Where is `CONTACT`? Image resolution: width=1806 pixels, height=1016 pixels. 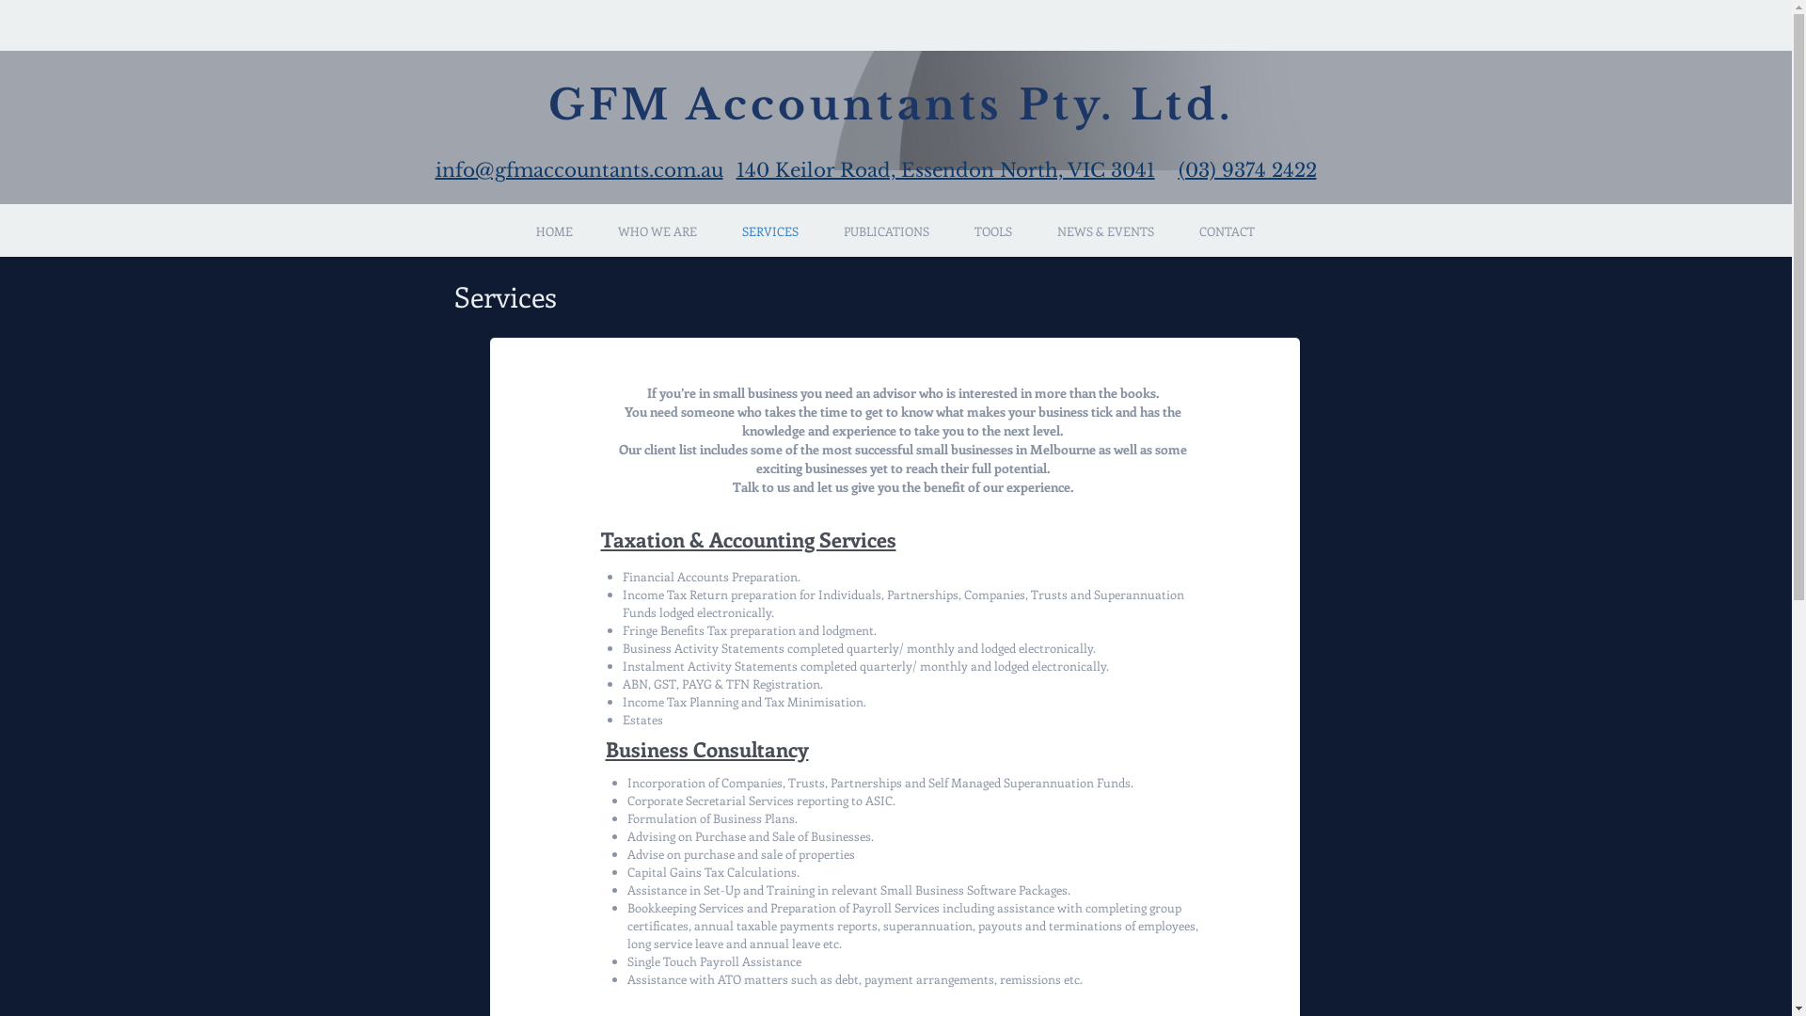 CONTACT is located at coordinates (1227, 231).